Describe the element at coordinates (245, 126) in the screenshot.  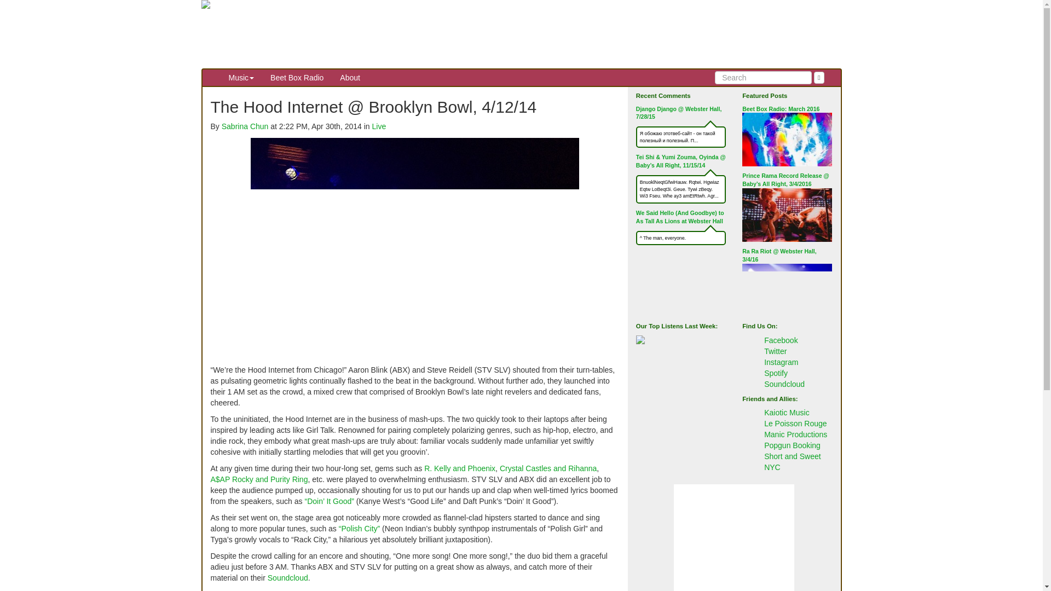
I see `Sabrina Chun` at that location.